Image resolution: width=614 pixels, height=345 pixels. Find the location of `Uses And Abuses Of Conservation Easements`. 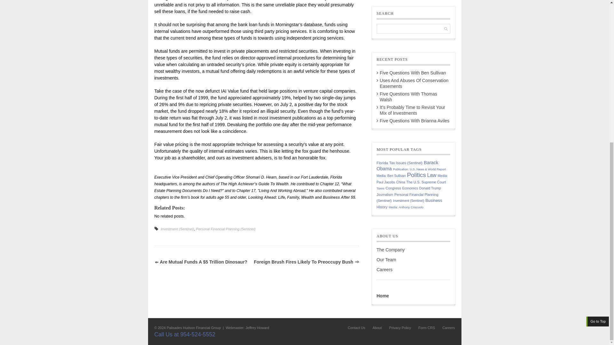

Uses And Abuses Of Conservation Easements is located at coordinates (414, 83).